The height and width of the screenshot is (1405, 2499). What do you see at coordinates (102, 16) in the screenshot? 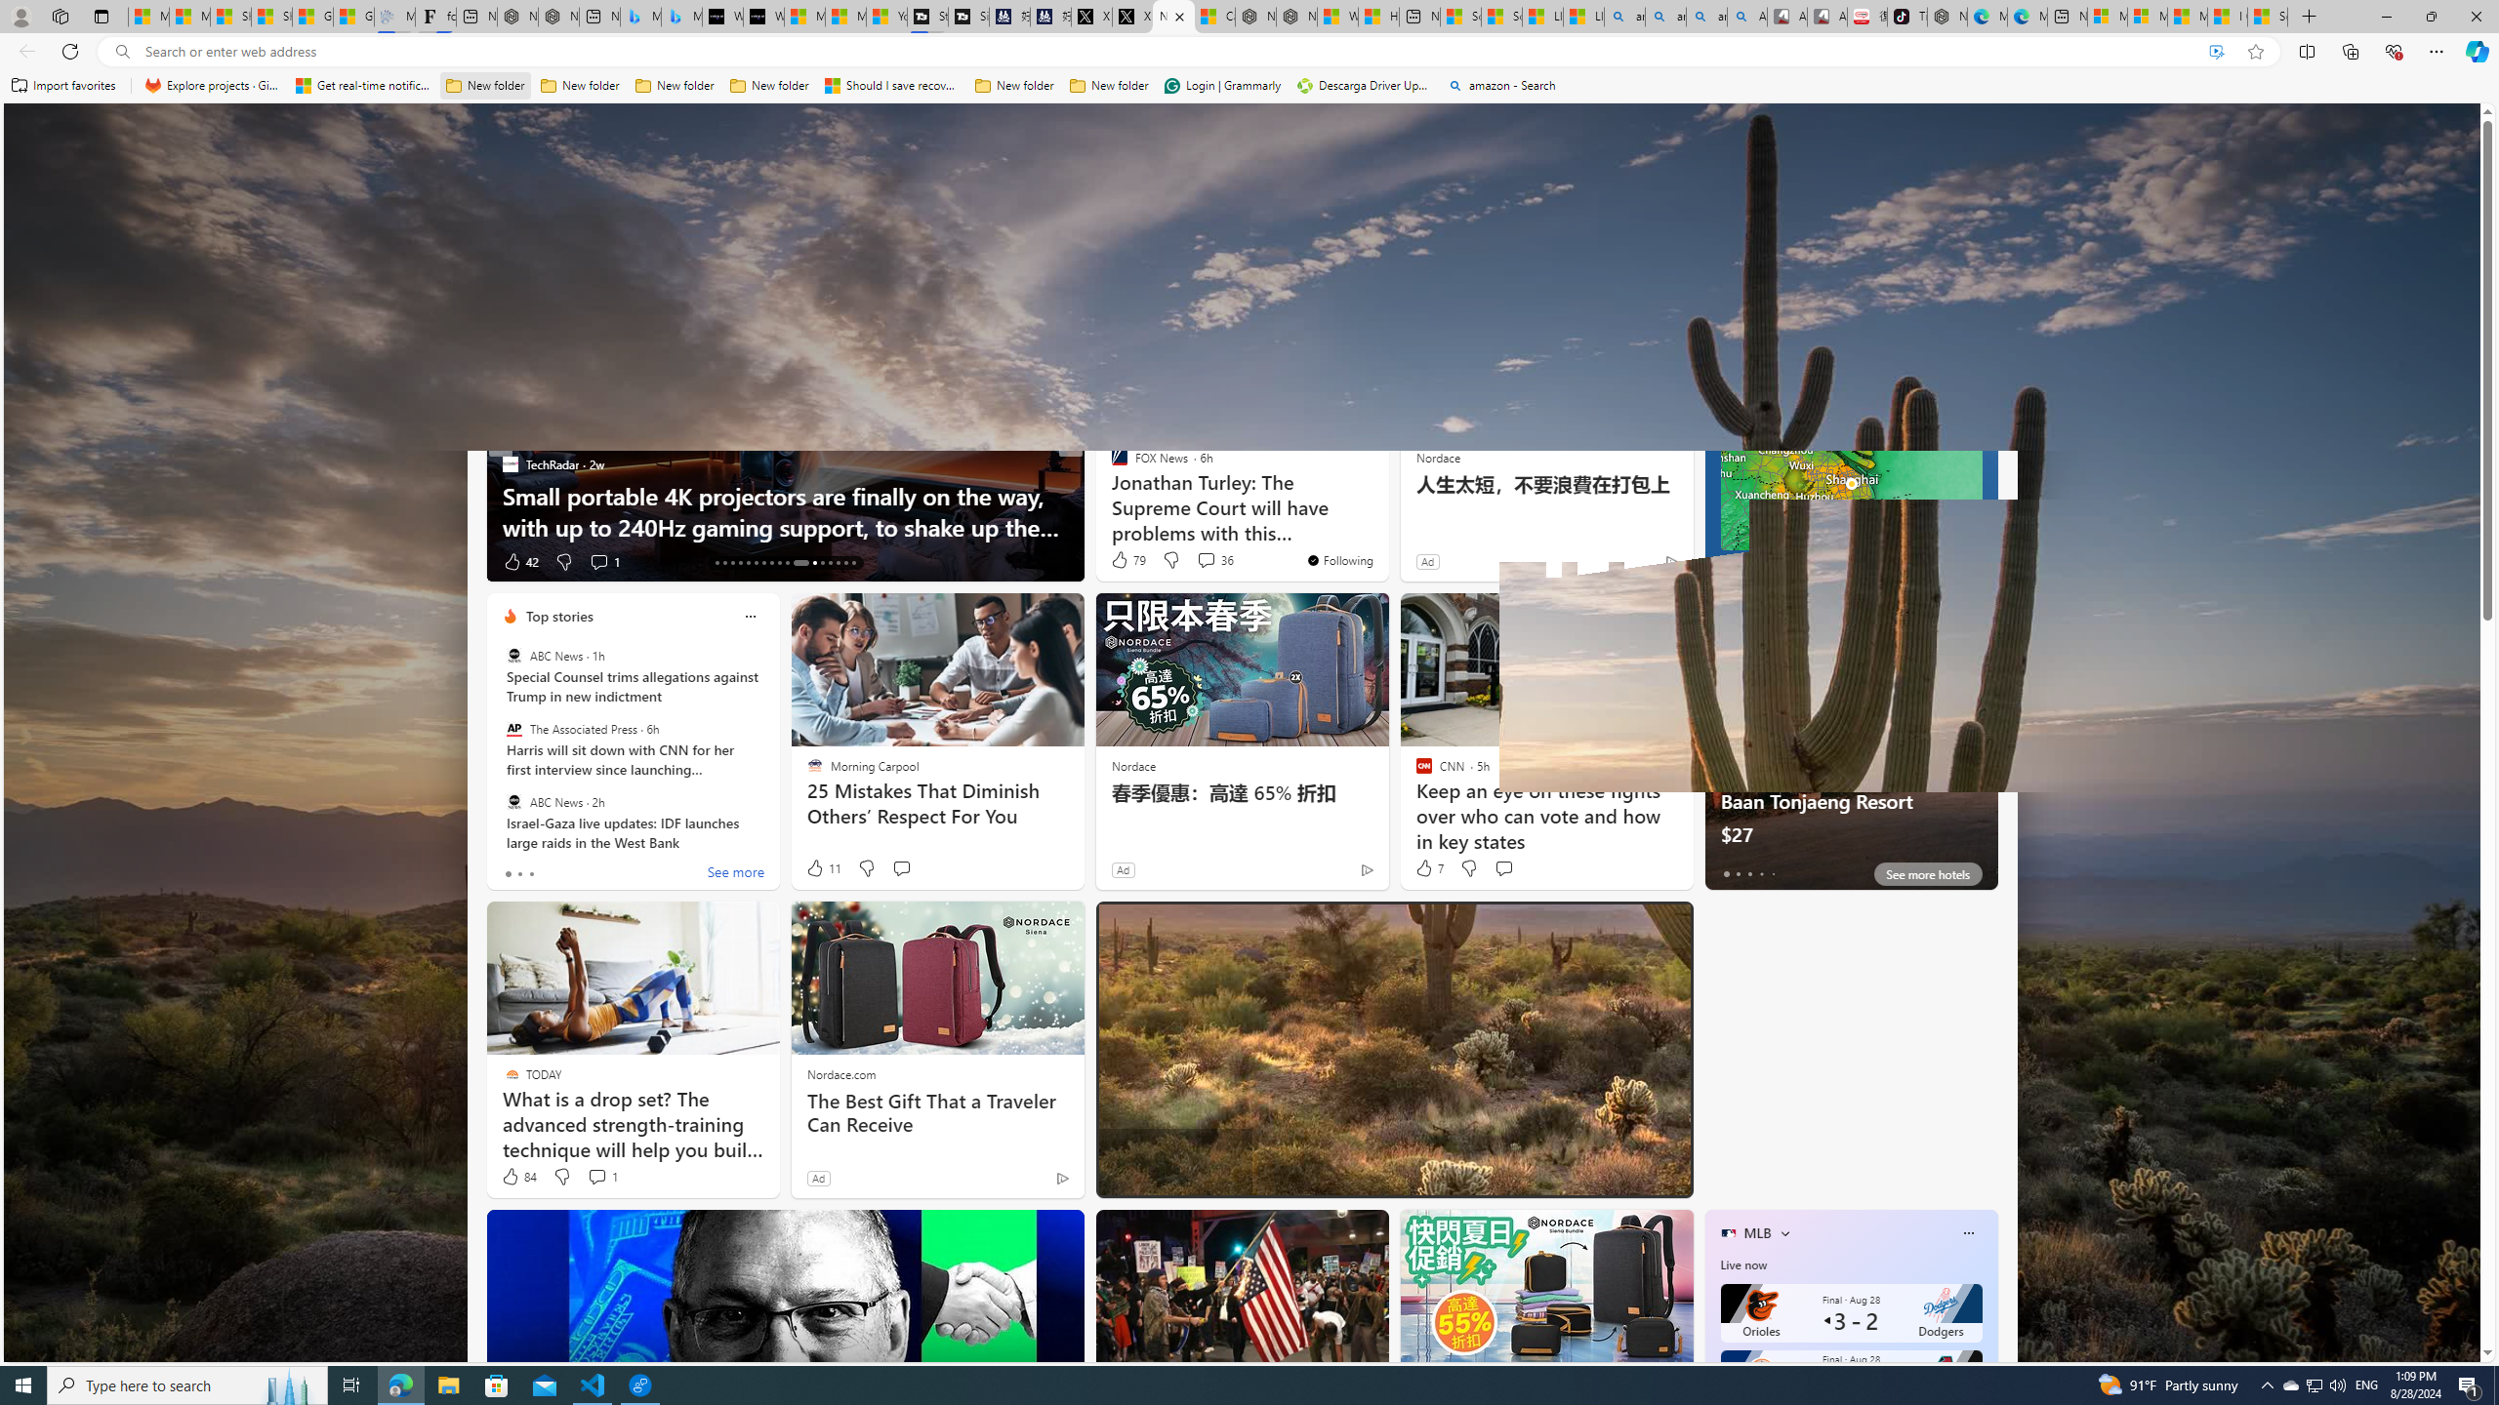
I see `Tab actions menu` at bounding box center [102, 16].